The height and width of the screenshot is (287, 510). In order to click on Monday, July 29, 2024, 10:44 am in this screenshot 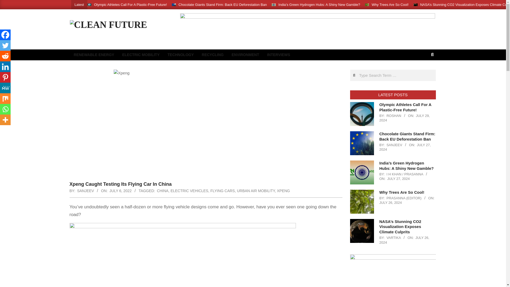, I will do `click(405, 118)`.